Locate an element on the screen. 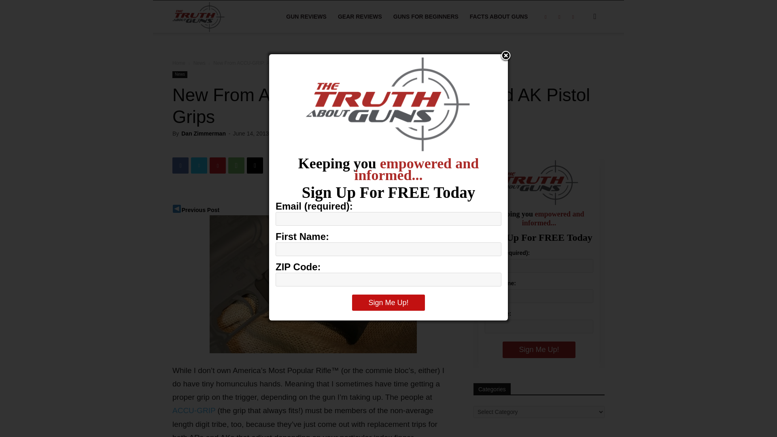 The height and width of the screenshot is (437, 777). courttesy accu-grip.net is located at coordinates (313, 284).